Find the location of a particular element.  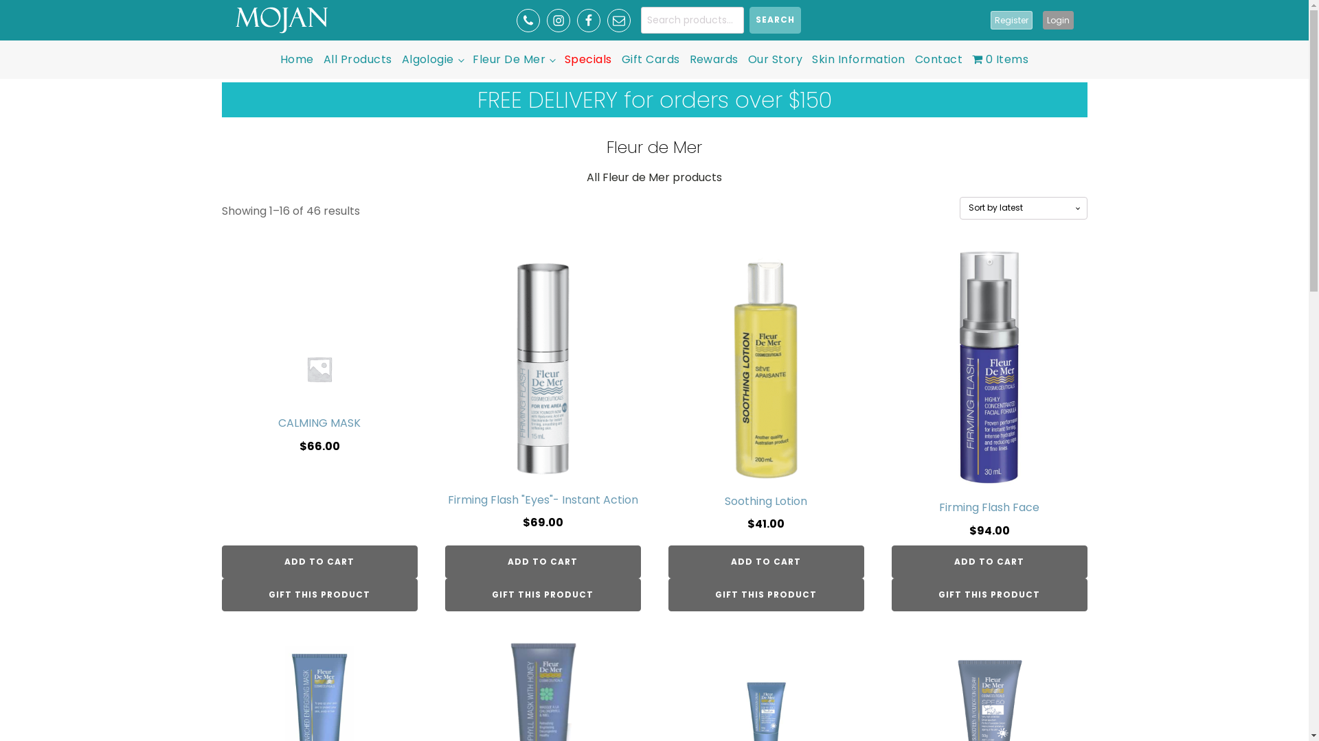

Firming Flash "Eyes"- Instant Action
$69.00 is located at coordinates (543, 398).